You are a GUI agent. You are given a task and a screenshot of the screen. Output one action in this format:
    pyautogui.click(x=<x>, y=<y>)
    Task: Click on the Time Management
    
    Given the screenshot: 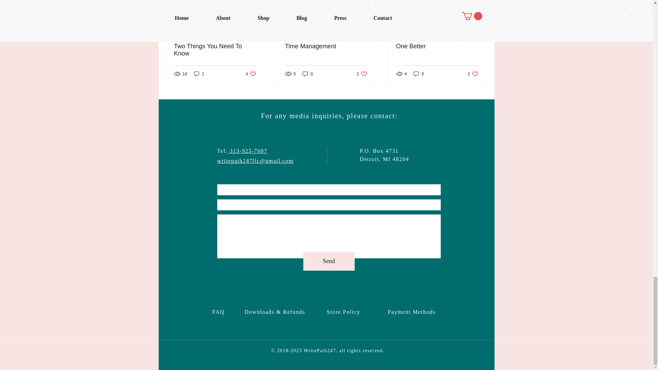 What is the action you would take?
    pyautogui.click(x=326, y=46)
    